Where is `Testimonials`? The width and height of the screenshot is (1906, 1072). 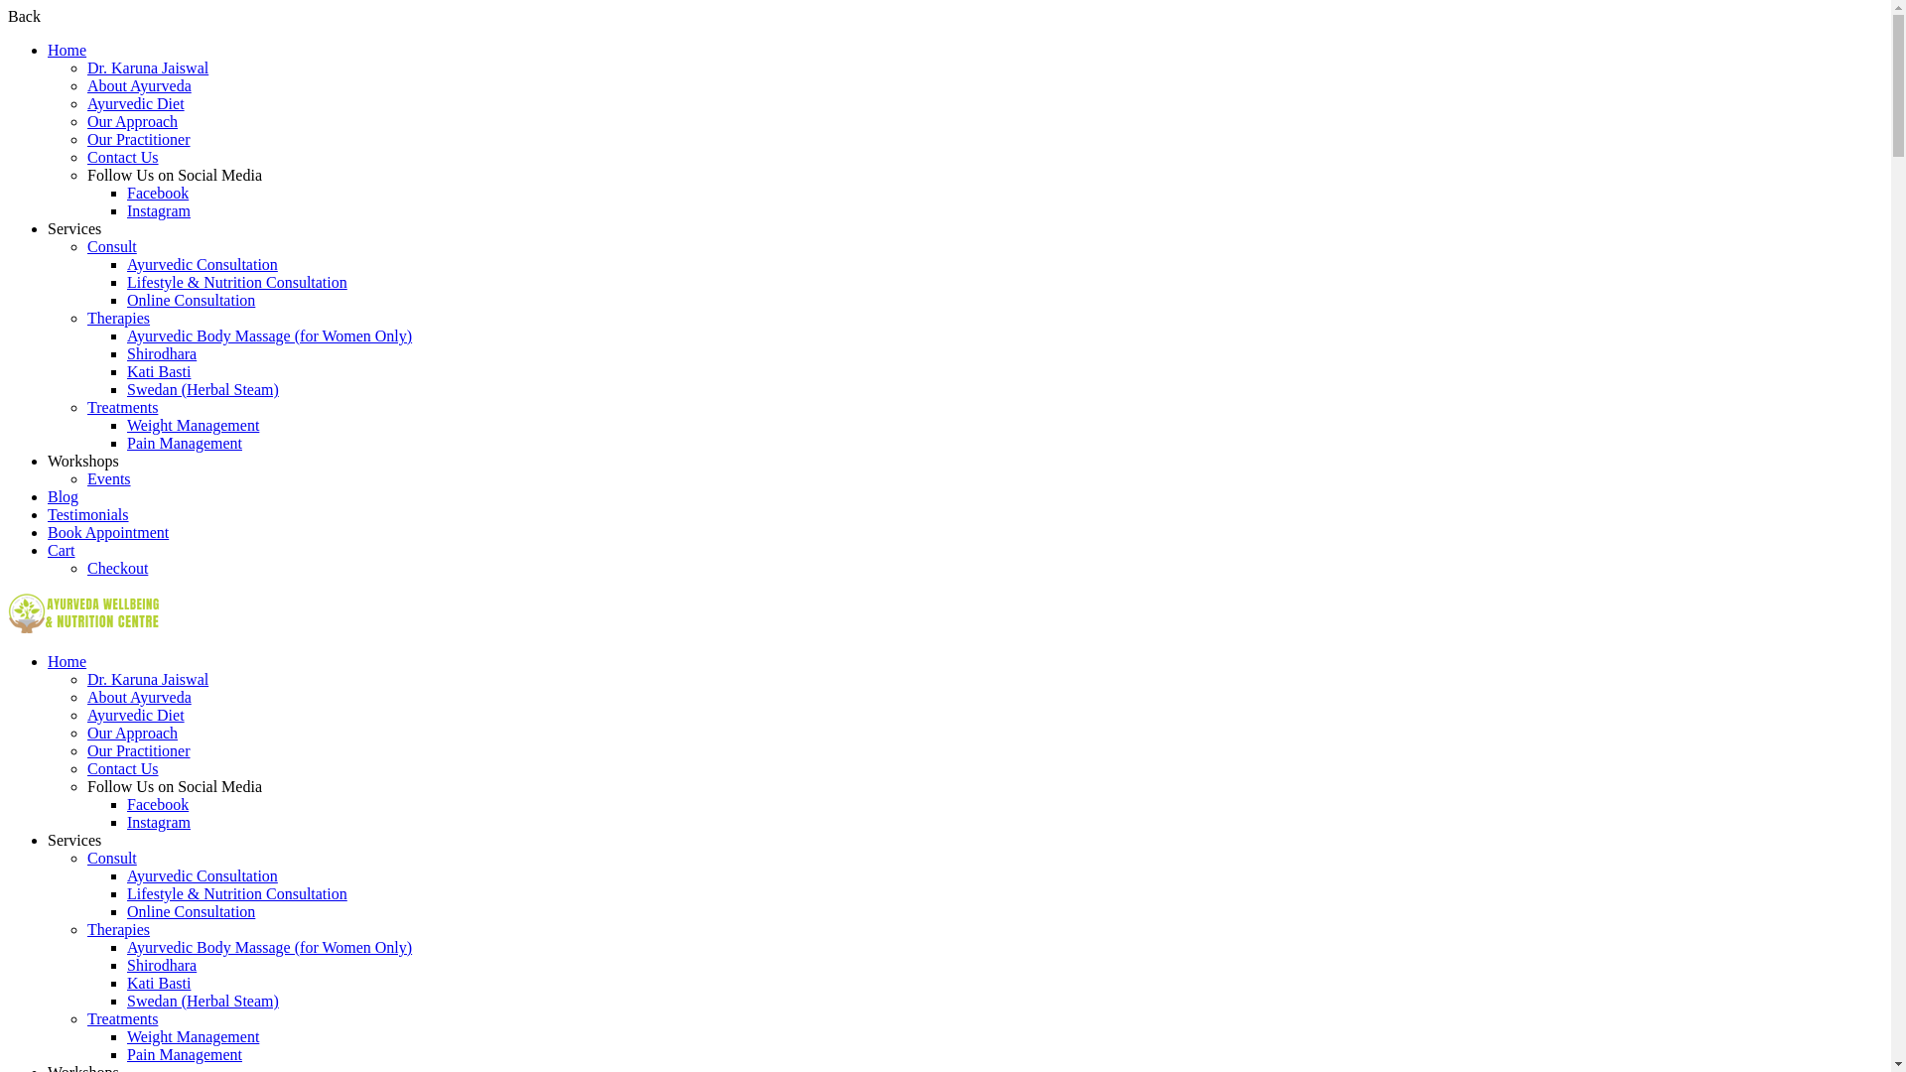 Testimonials is located at coordinates (88, 514).